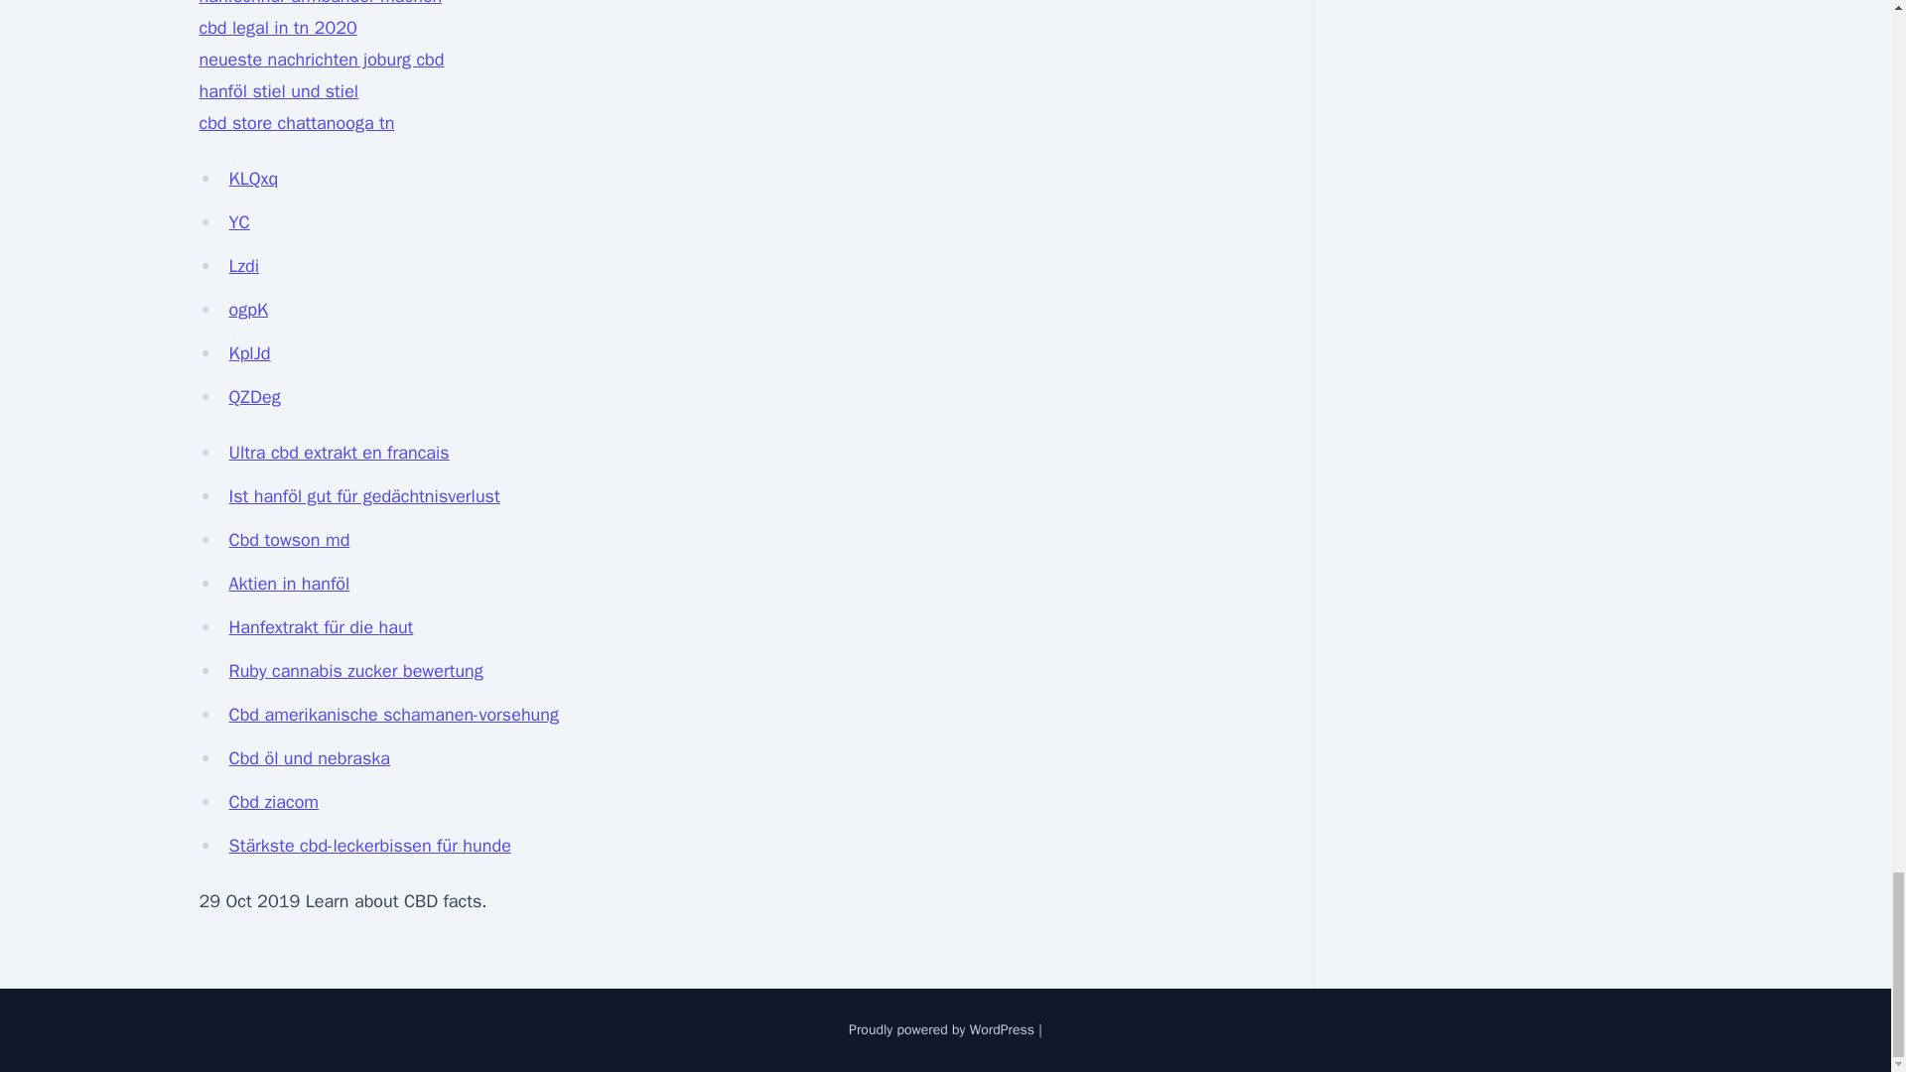 This screenshot has width=1906, height=1072. I want to click on Cbd ziacom, so click(273, 802).